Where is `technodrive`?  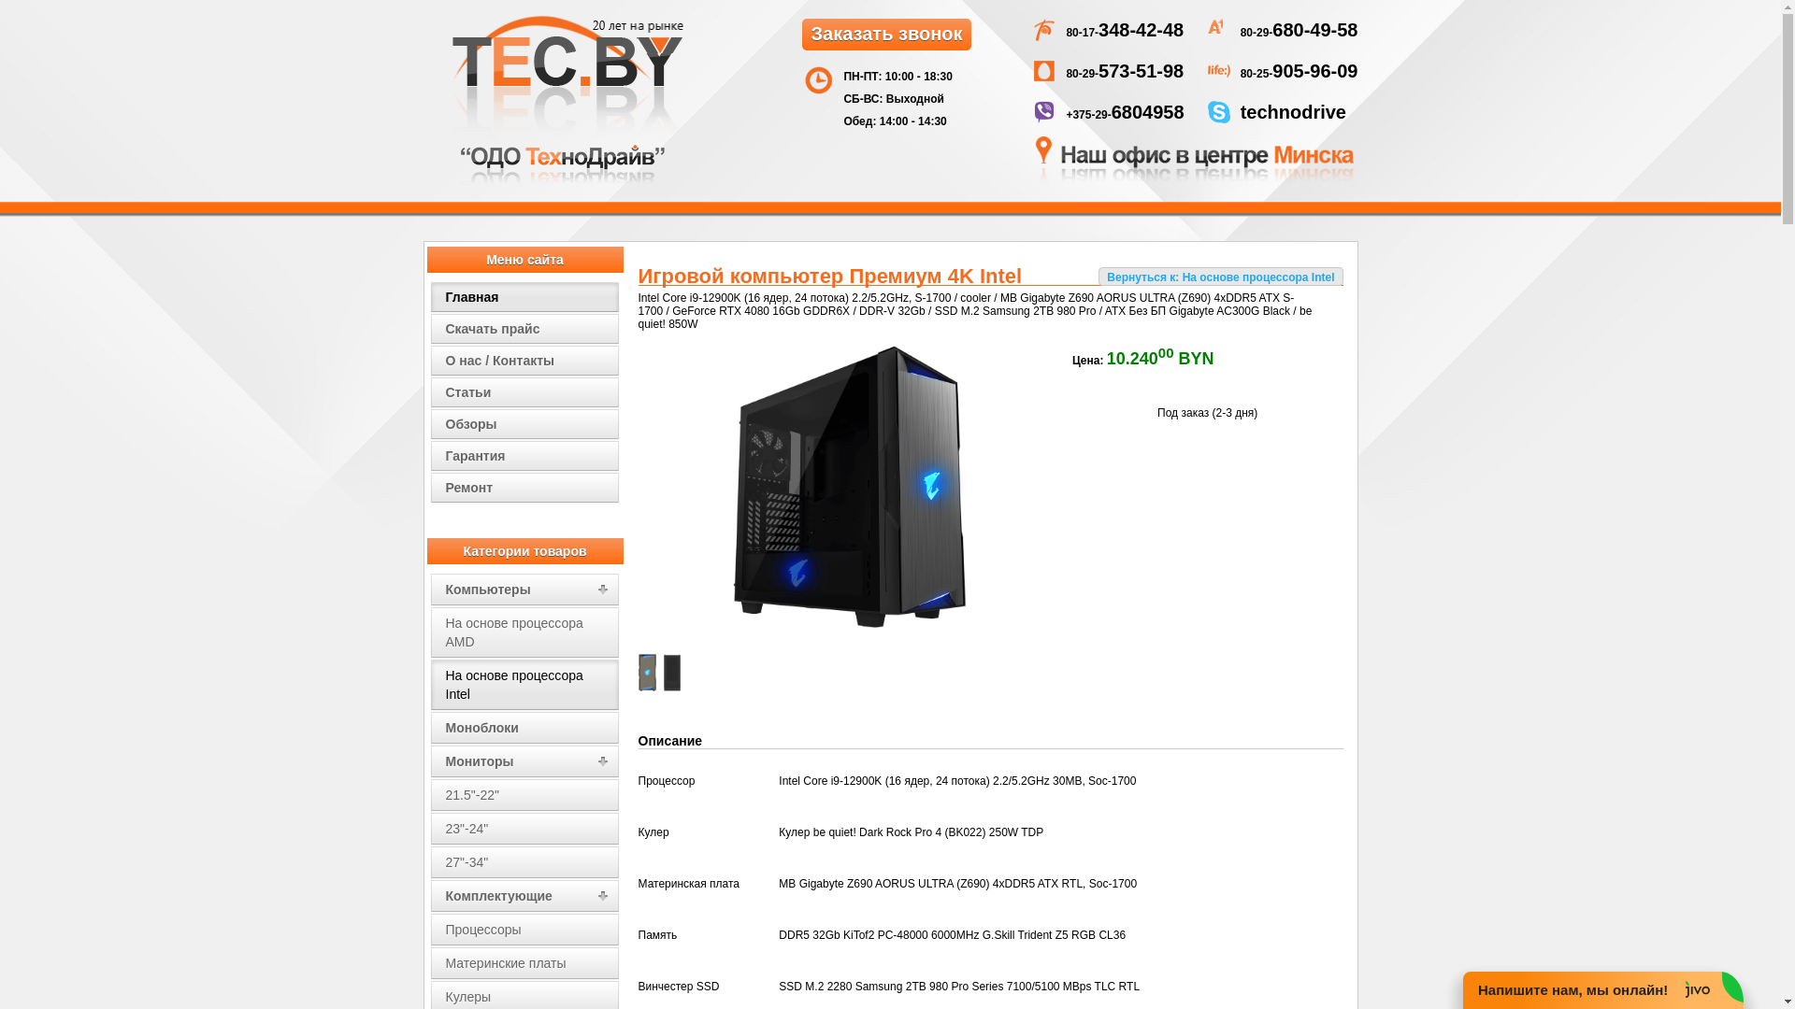 technodrive is located at coordinates (1294, 115).